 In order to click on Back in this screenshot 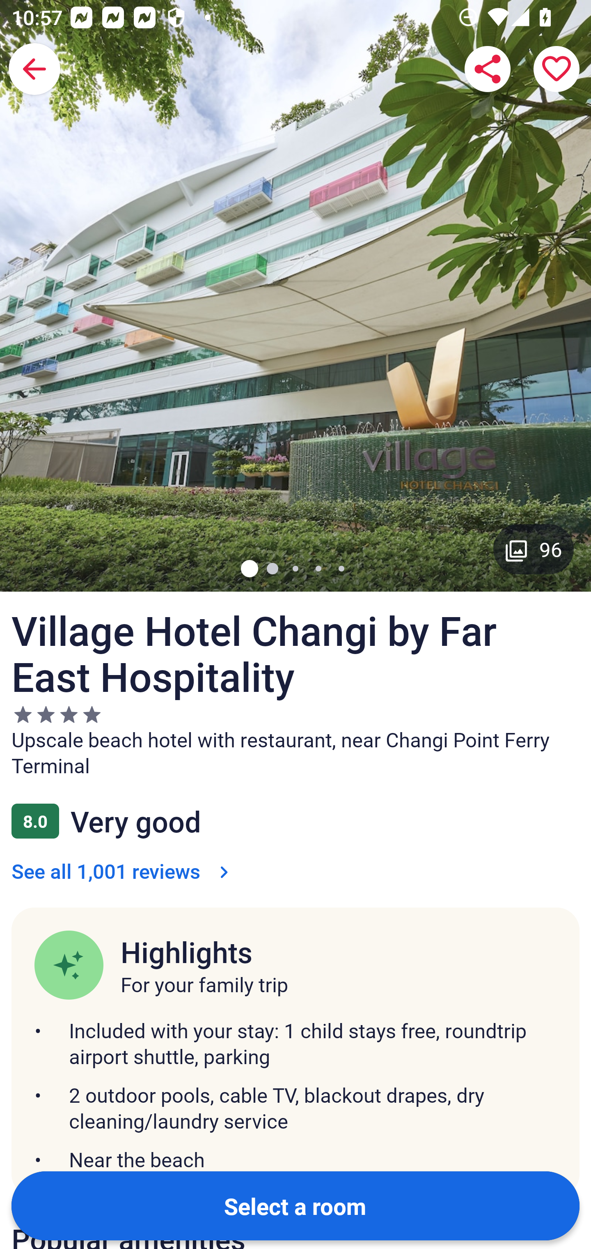, I will do `click(34, 69)`.